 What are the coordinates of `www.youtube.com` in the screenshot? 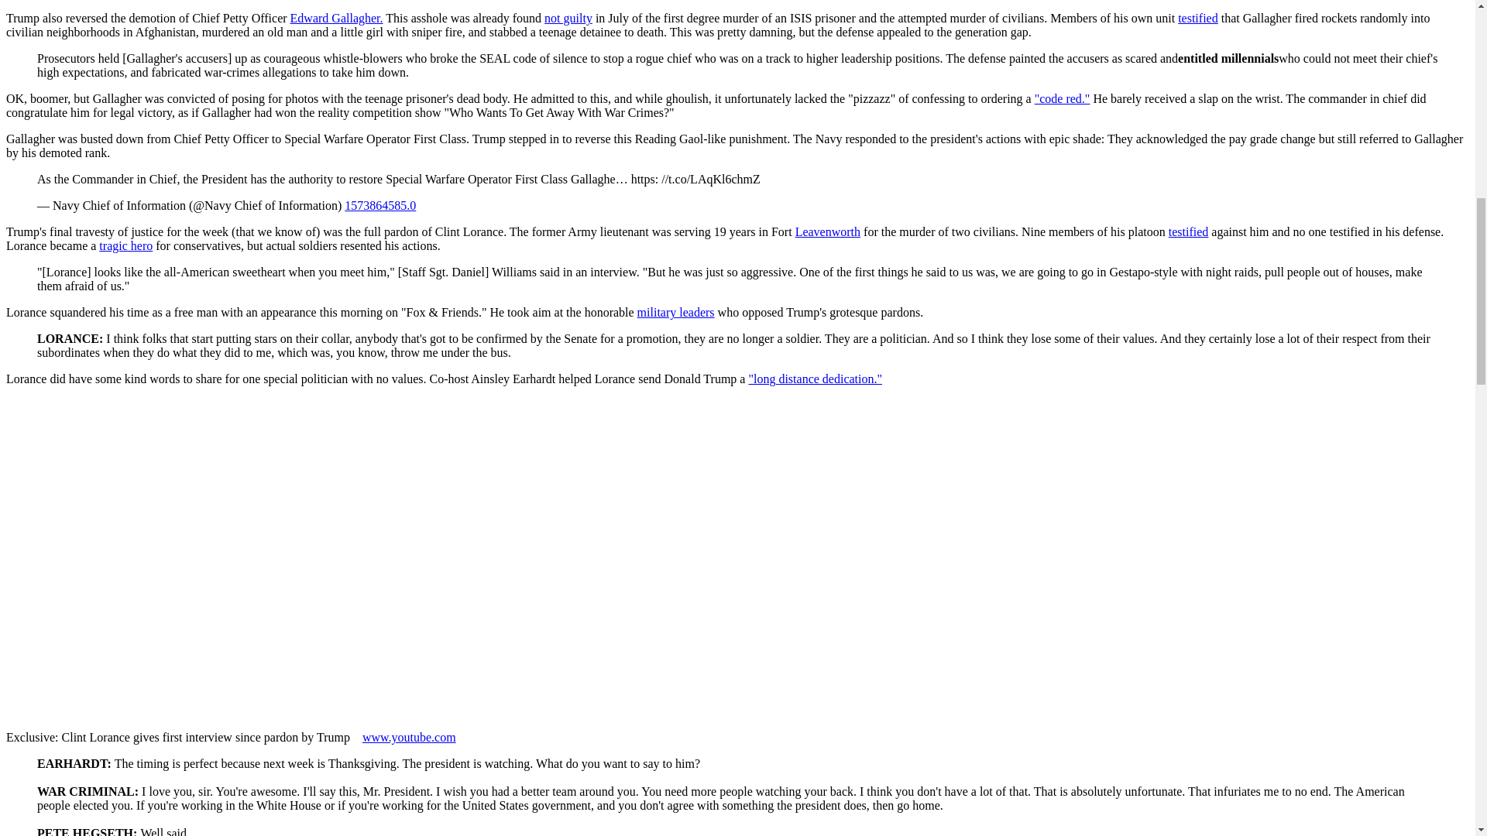 It's located at (409, 737).